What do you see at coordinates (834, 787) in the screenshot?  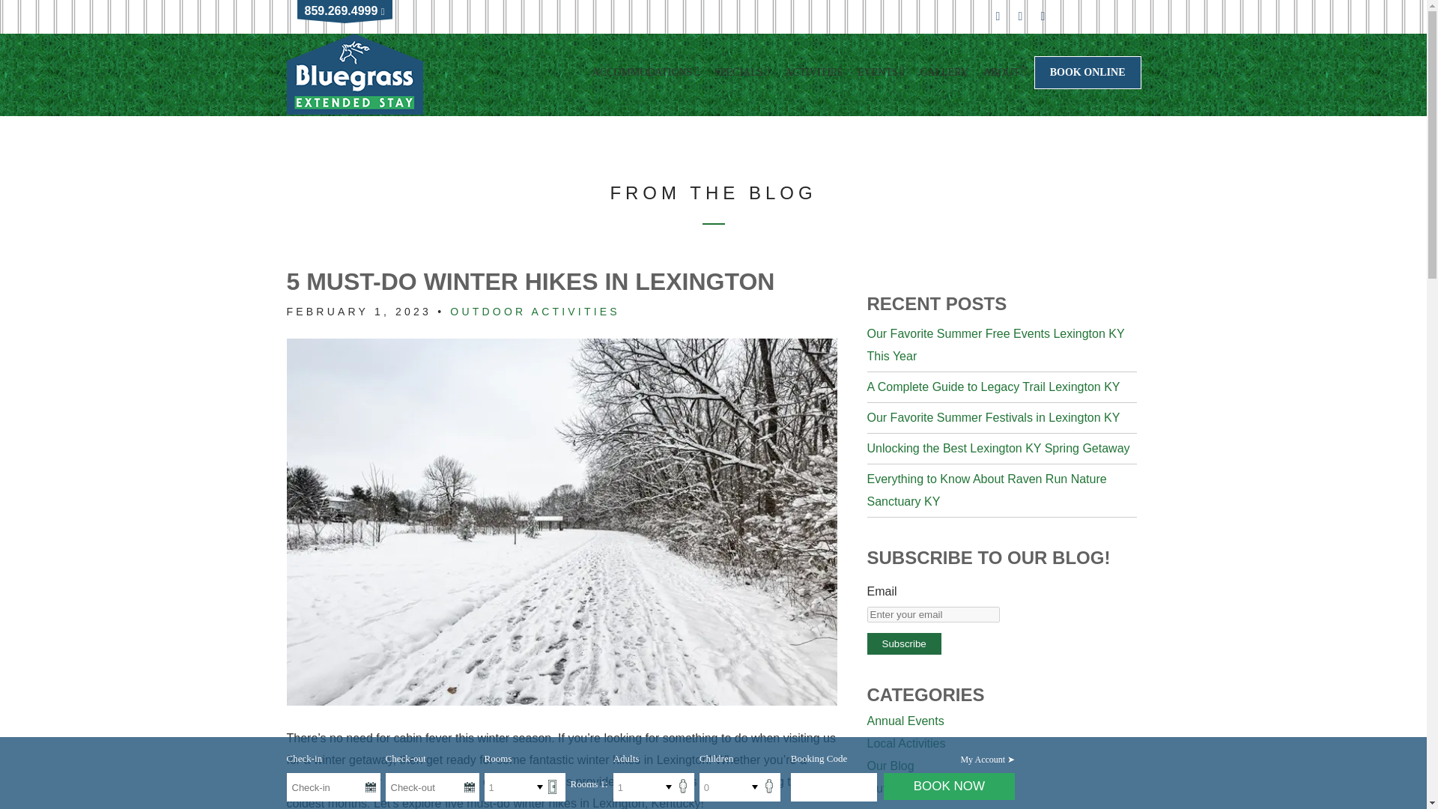 I see `Promo Code` at bounding box center [834, 787].